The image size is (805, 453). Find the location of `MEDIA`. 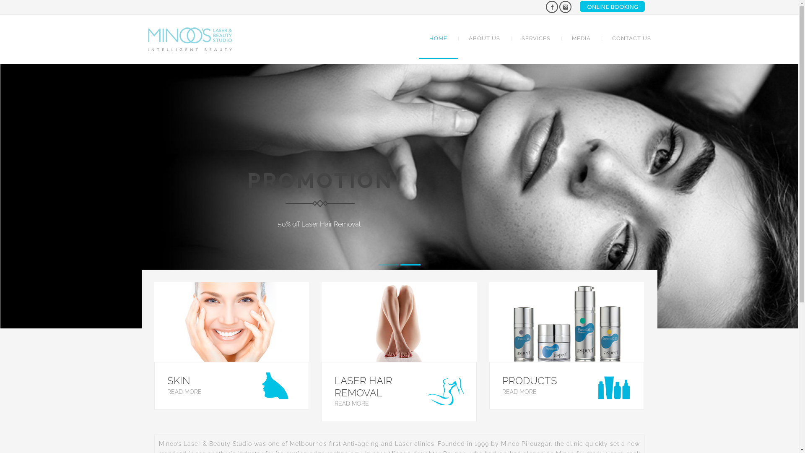

MEDIA is located at coordinates (581, 39).